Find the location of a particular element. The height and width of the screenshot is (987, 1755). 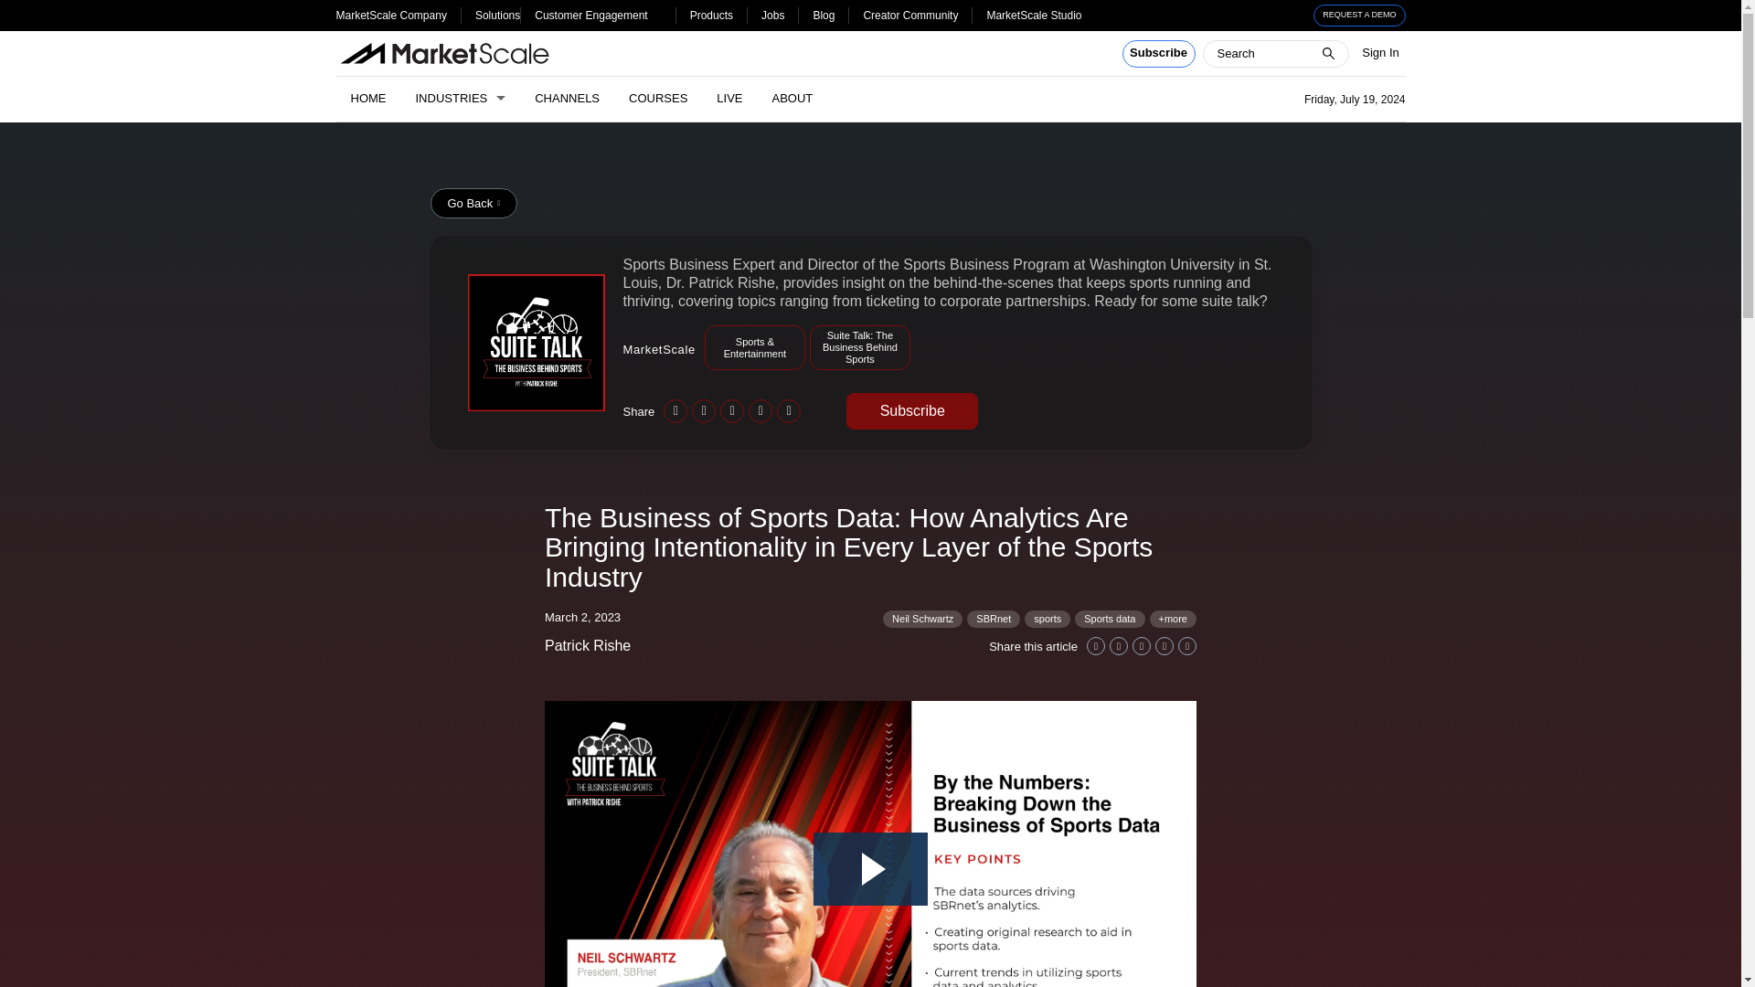

MarketScale Company is located at coordinates (391, 15).